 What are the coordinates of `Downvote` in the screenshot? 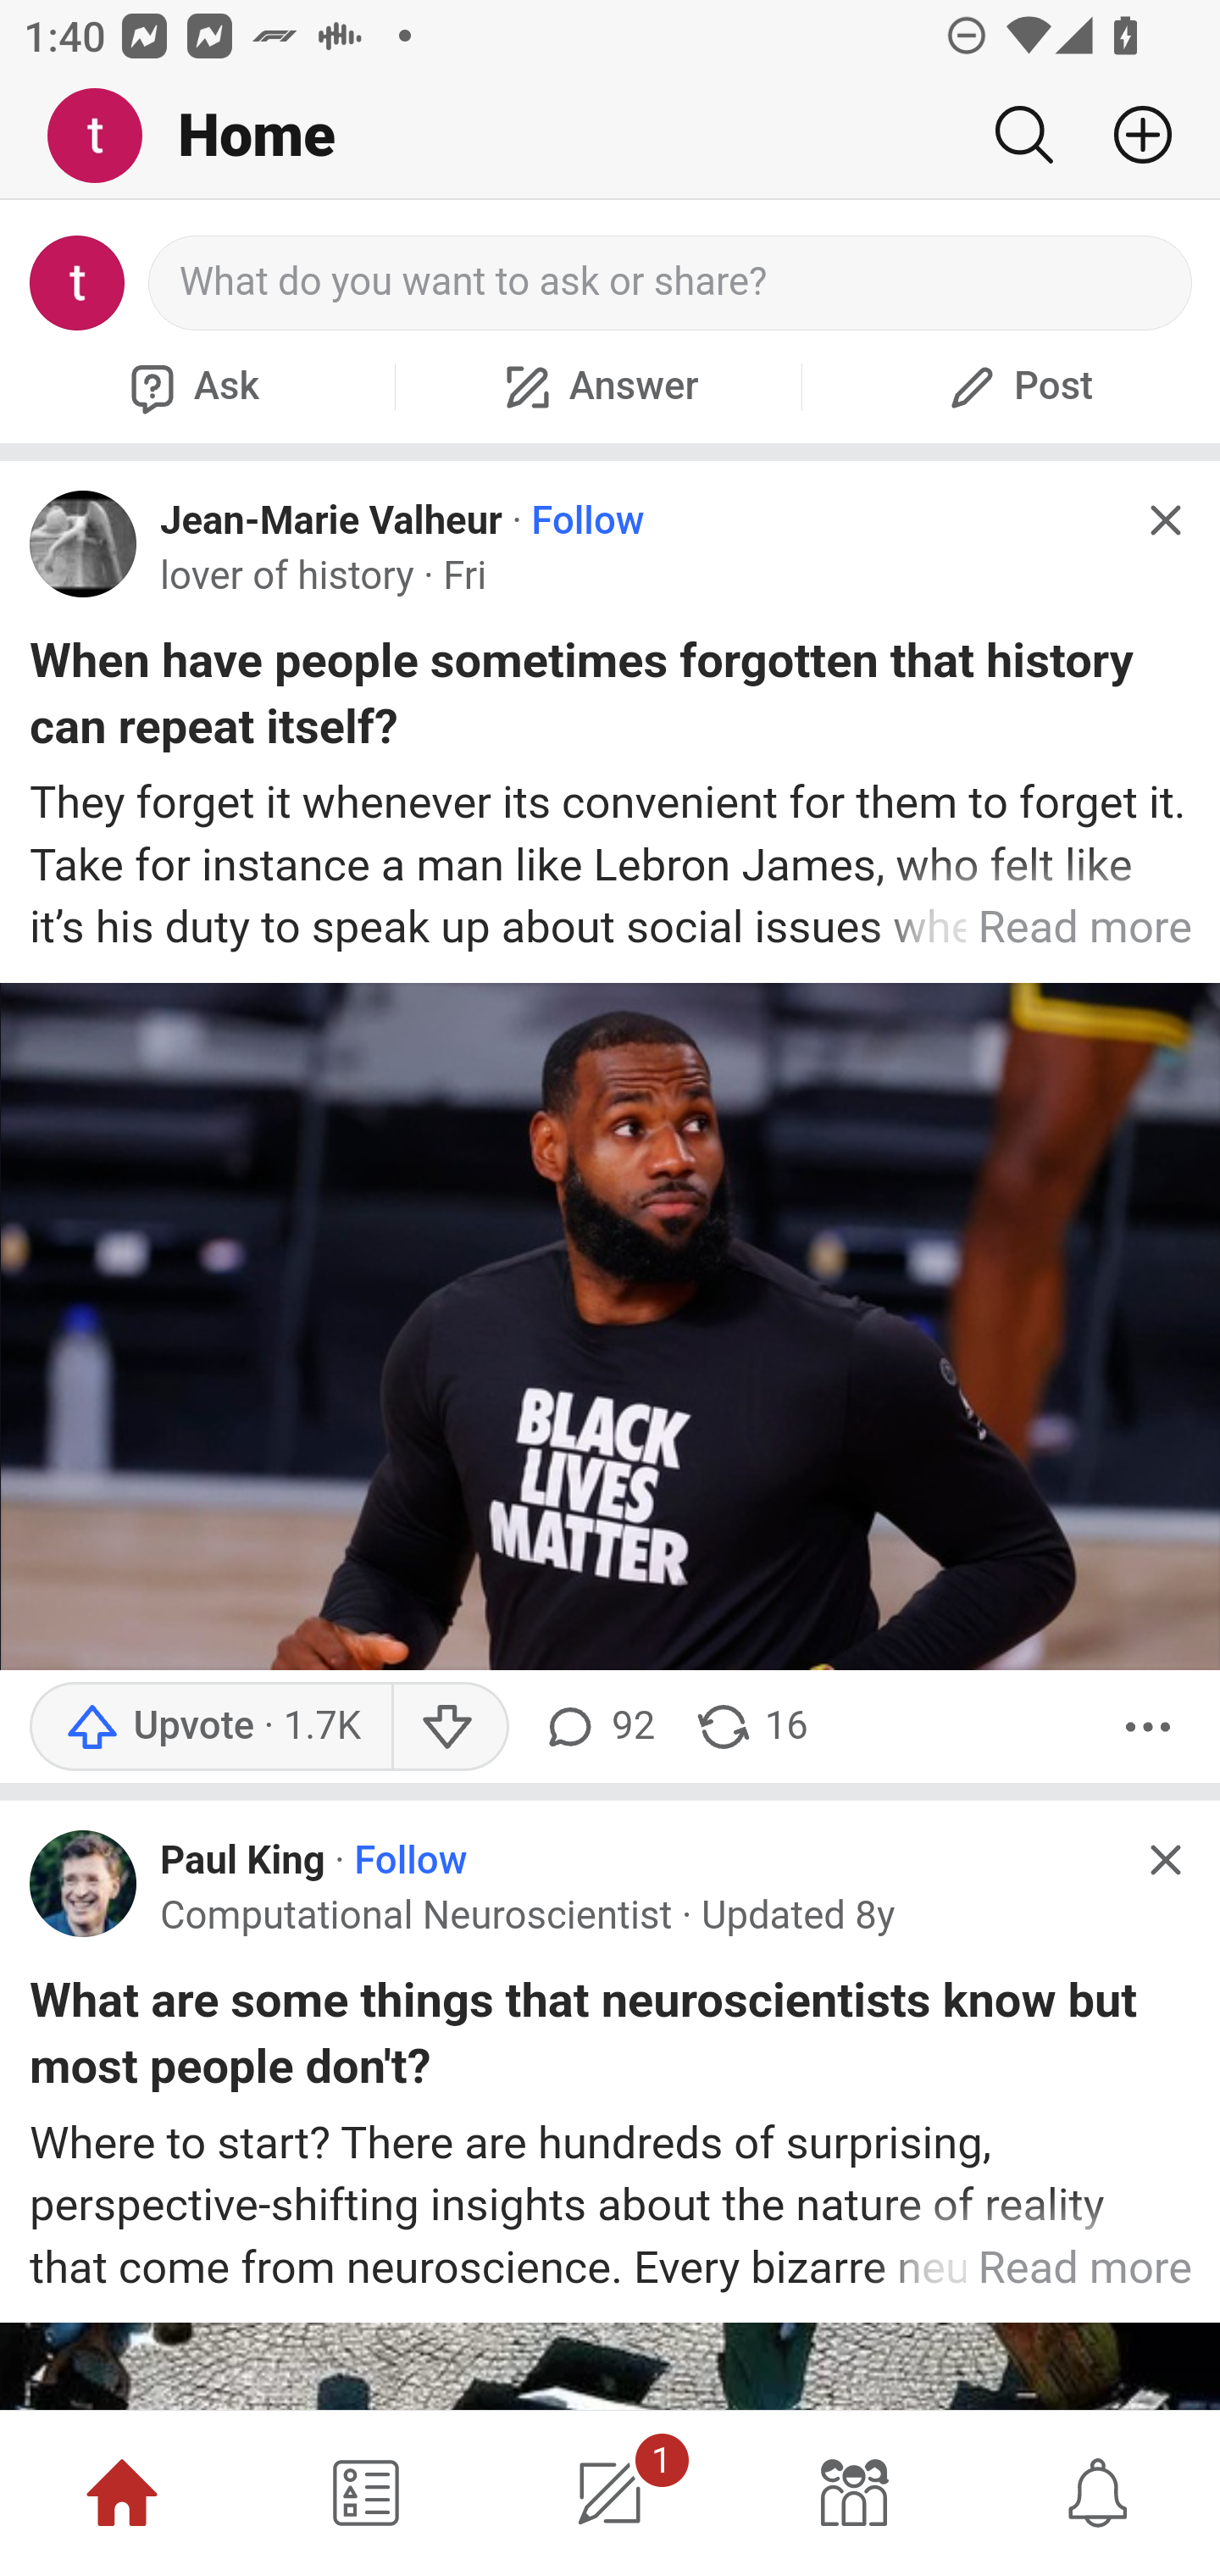 It's located at (449, 1725).